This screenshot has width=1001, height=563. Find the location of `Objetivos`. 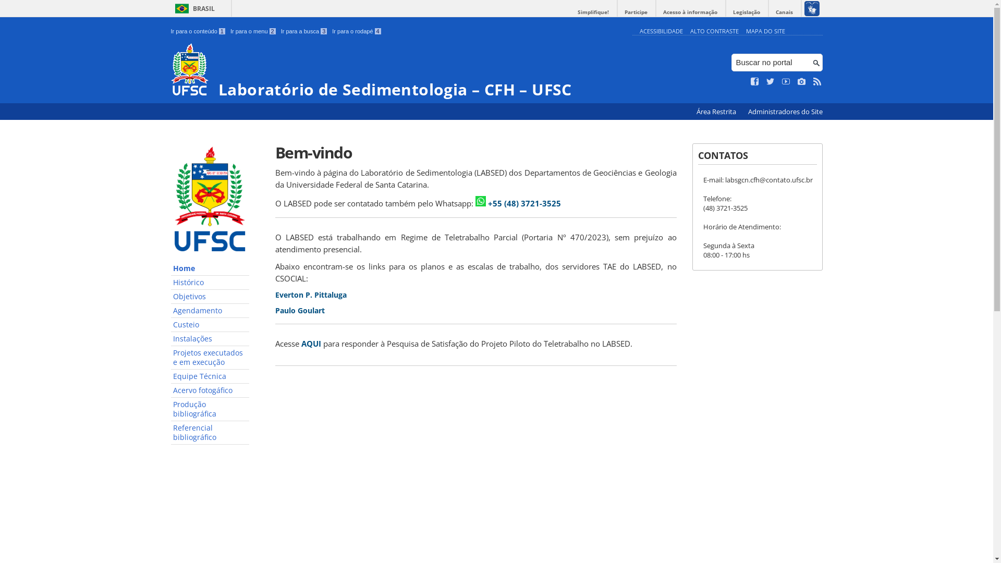

Objetivos is located at coordinates (210, 297).